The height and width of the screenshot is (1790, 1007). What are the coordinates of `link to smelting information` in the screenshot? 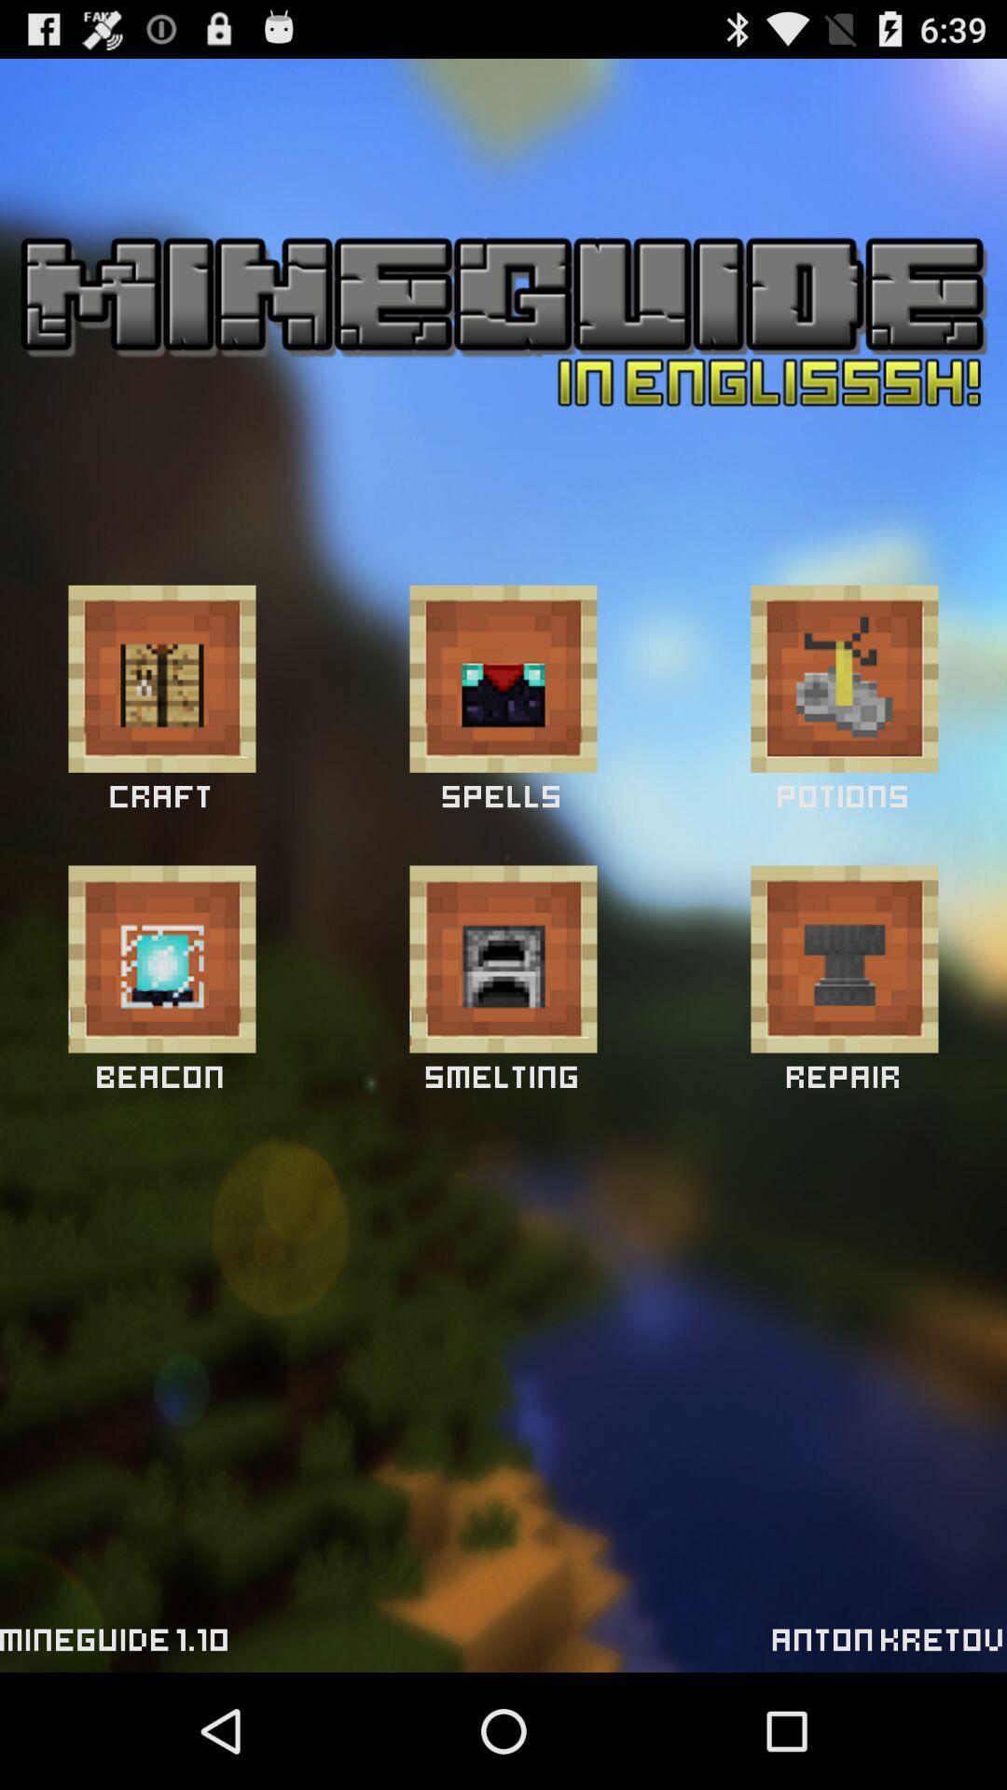 It's located at (504, 958).